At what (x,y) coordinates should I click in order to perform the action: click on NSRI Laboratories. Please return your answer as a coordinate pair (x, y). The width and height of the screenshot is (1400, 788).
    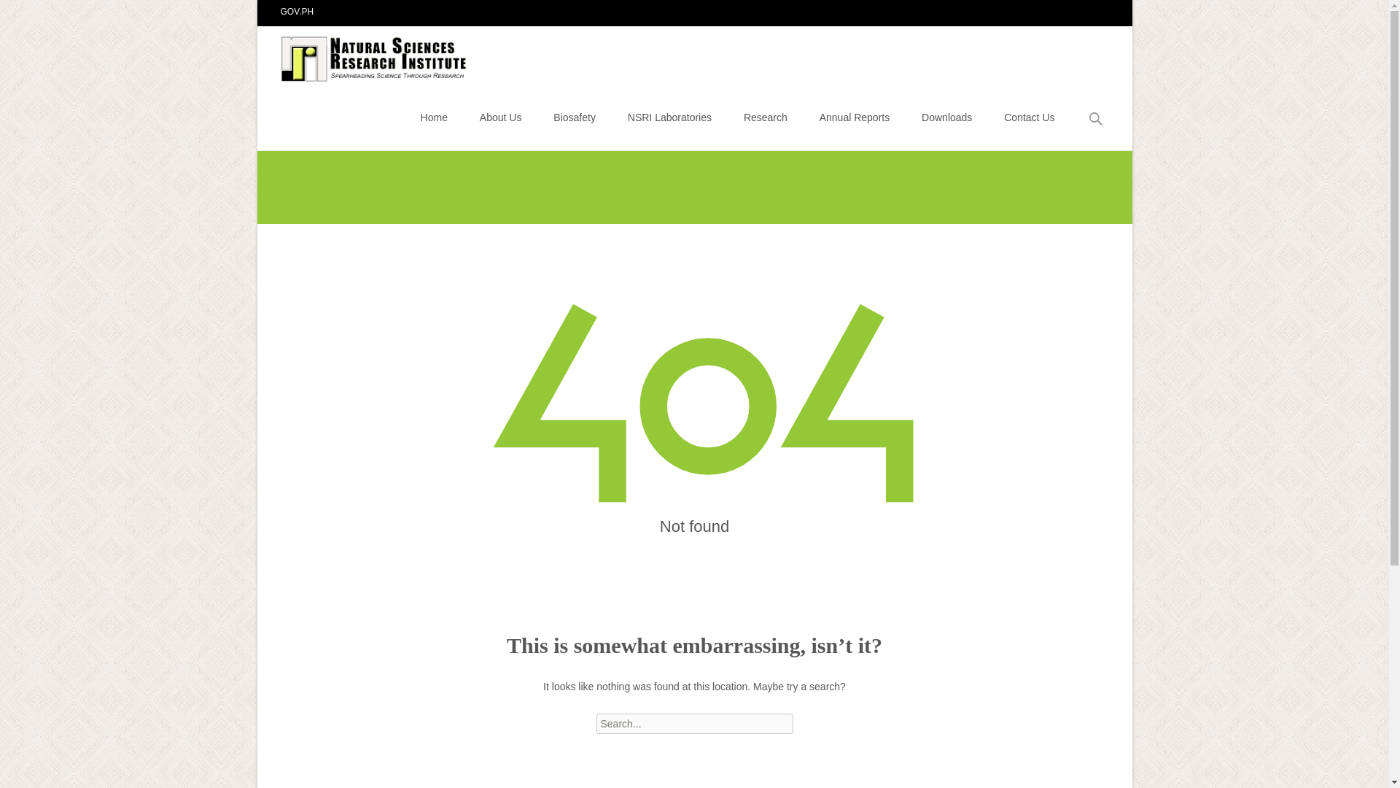
    Looking at the image, I should click on (669, 117).